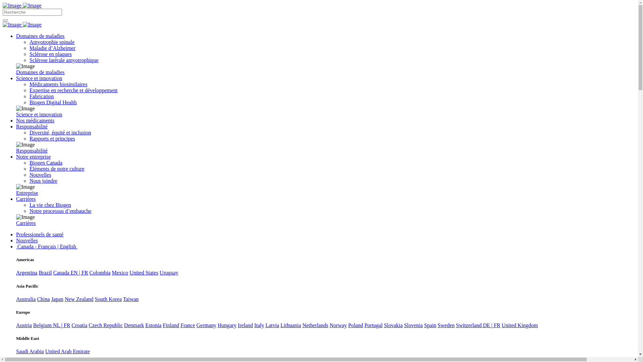 This screenshot has height=362, width=643. I want to click on Nouvelles, so click(27, 241).